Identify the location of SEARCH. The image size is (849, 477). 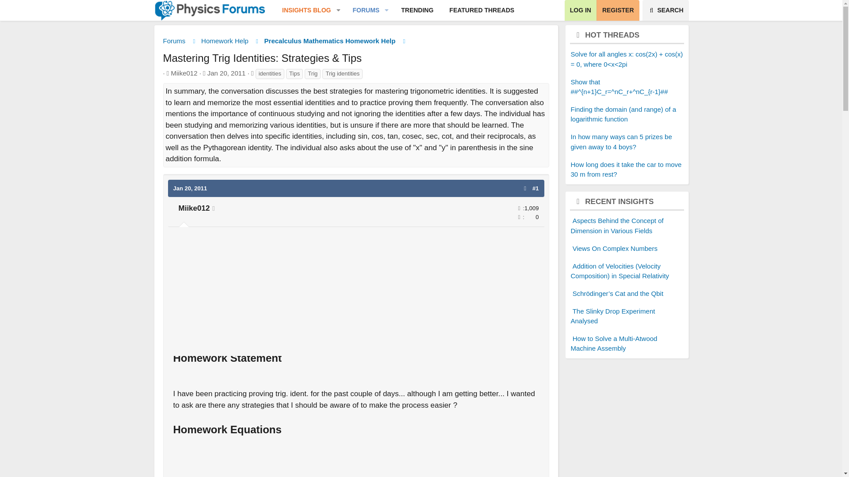
(398, 11).